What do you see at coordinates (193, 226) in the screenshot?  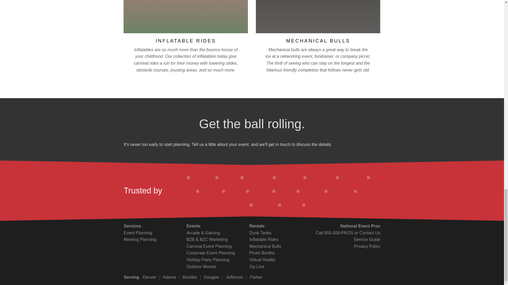 I see `Events` at bounding box center [193, 226].